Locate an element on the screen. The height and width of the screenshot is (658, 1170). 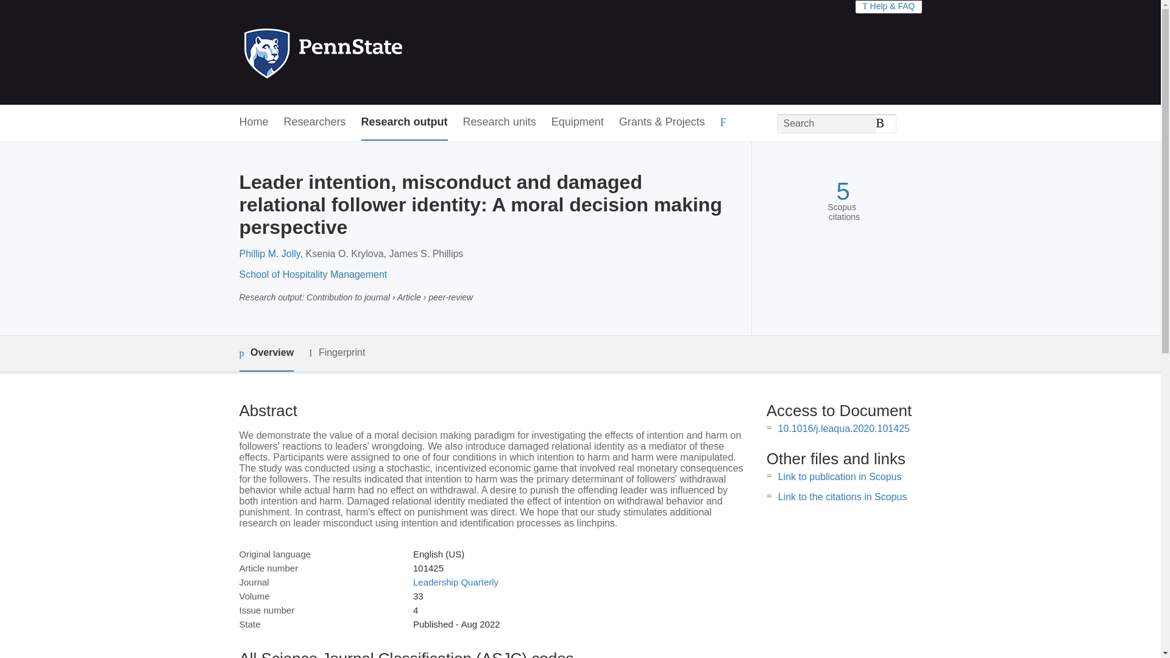
Research output is located at coordinates (405, 122).